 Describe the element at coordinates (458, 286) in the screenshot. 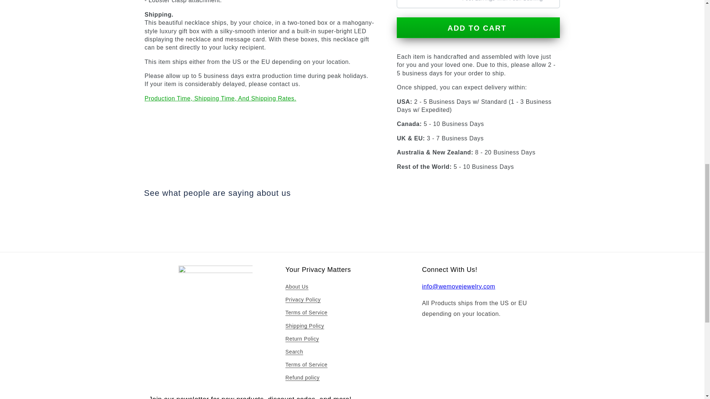

I see `Contact` at that location.